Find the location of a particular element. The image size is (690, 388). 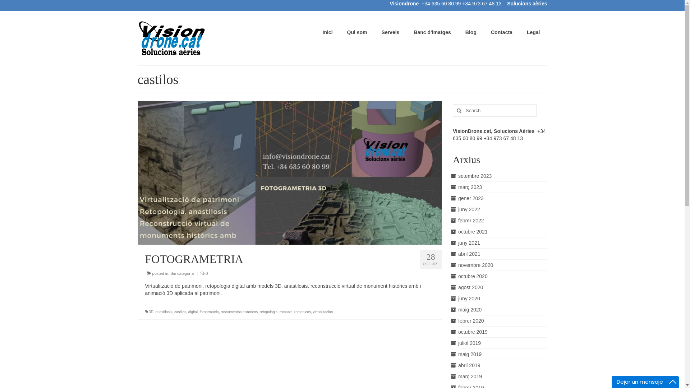

juny 2020 is located at coordinates (469, 299).